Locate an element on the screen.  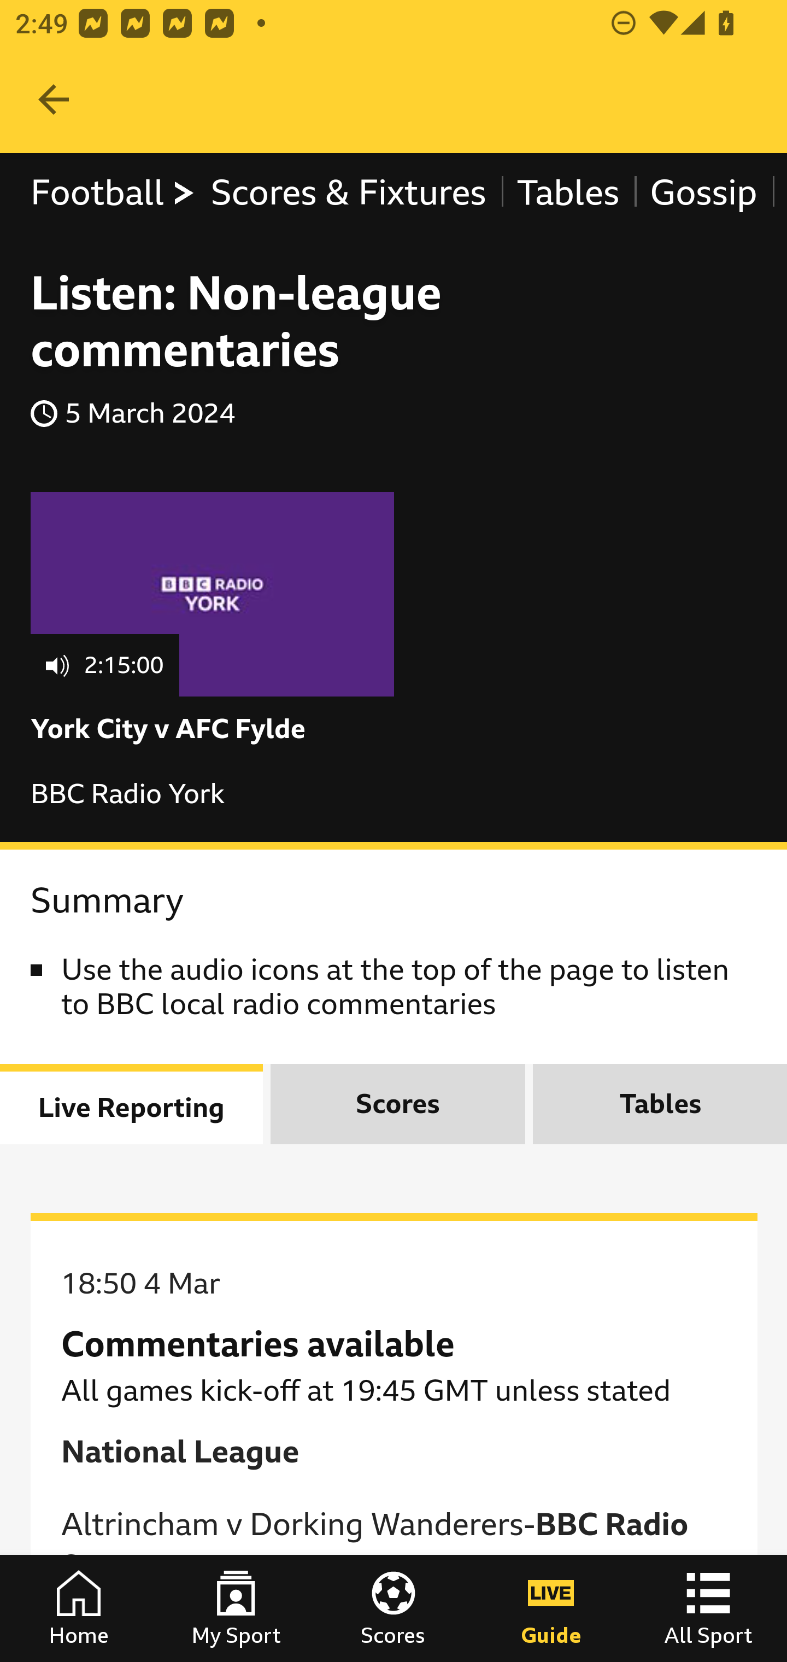
Scores & Fixtures is located at coordinates (349, 192).